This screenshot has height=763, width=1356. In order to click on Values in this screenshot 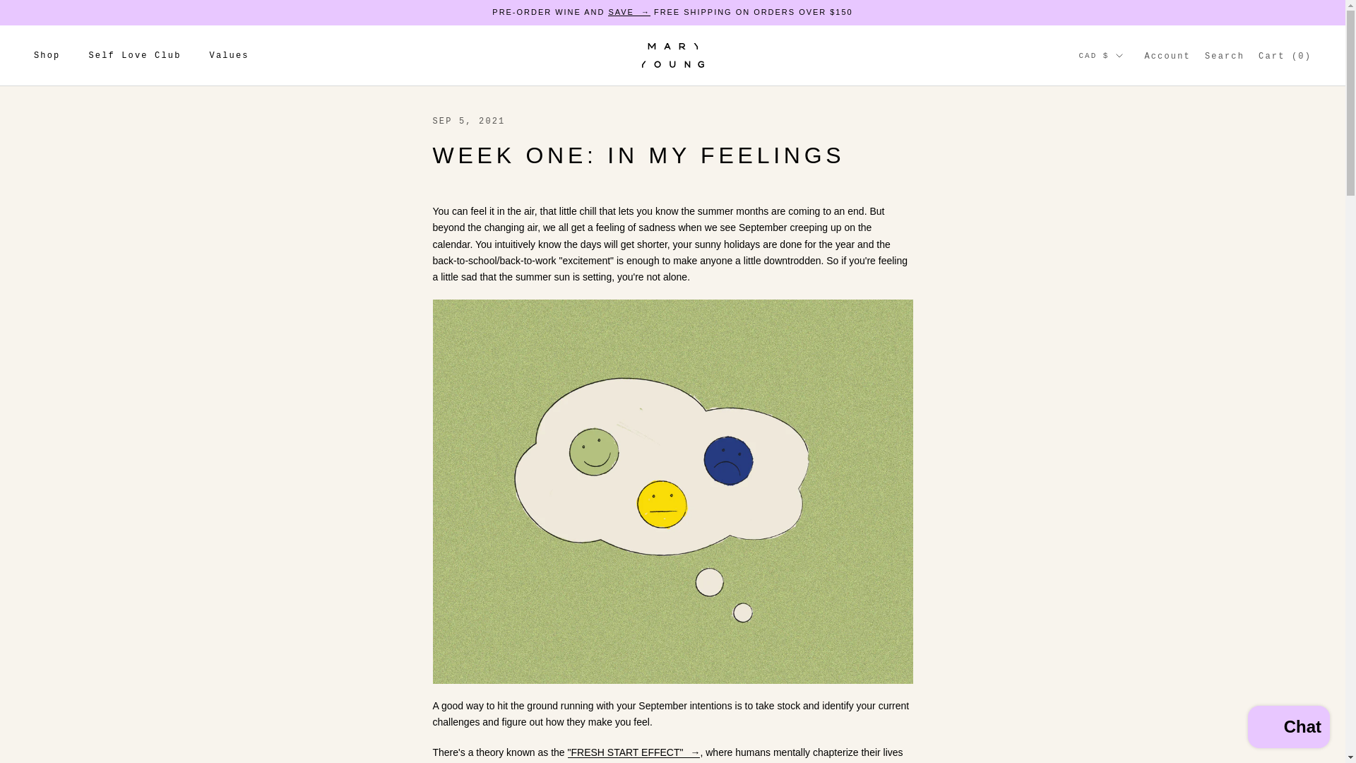, I will do `click(230, 55)`.